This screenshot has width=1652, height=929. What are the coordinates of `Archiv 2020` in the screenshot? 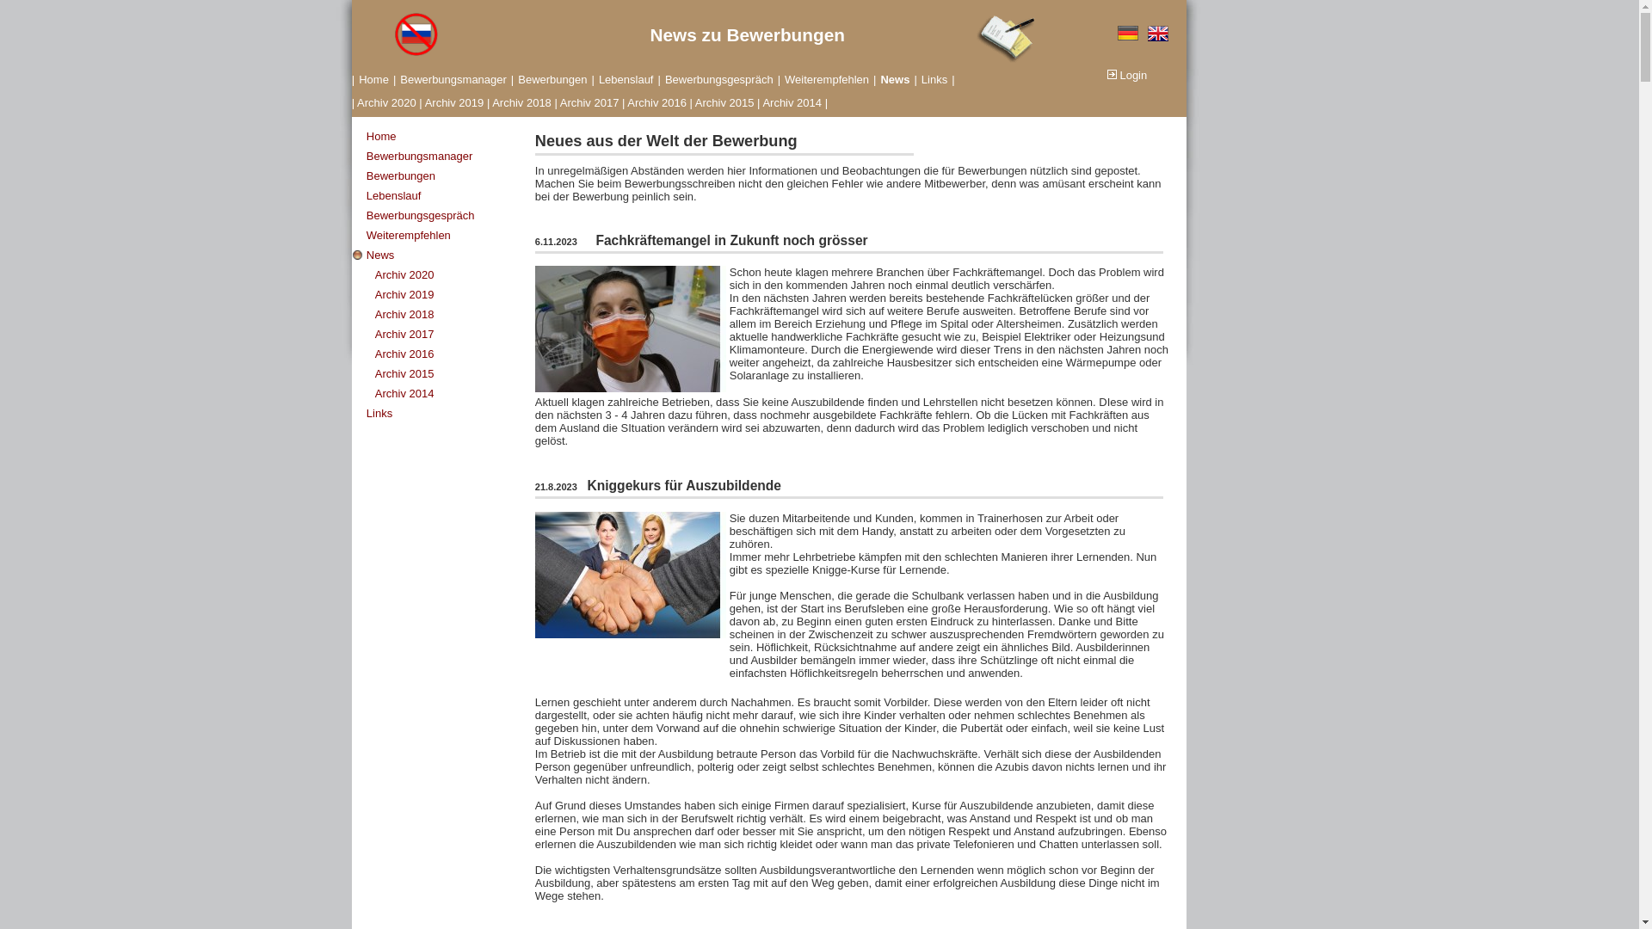 It's located at (387, 103).